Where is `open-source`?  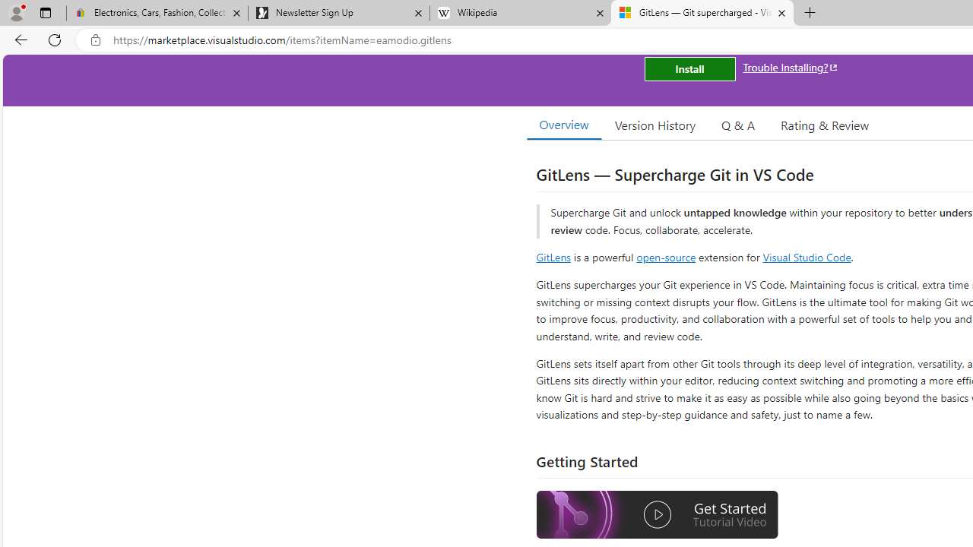 open-source is located at coordinates (666, 257).